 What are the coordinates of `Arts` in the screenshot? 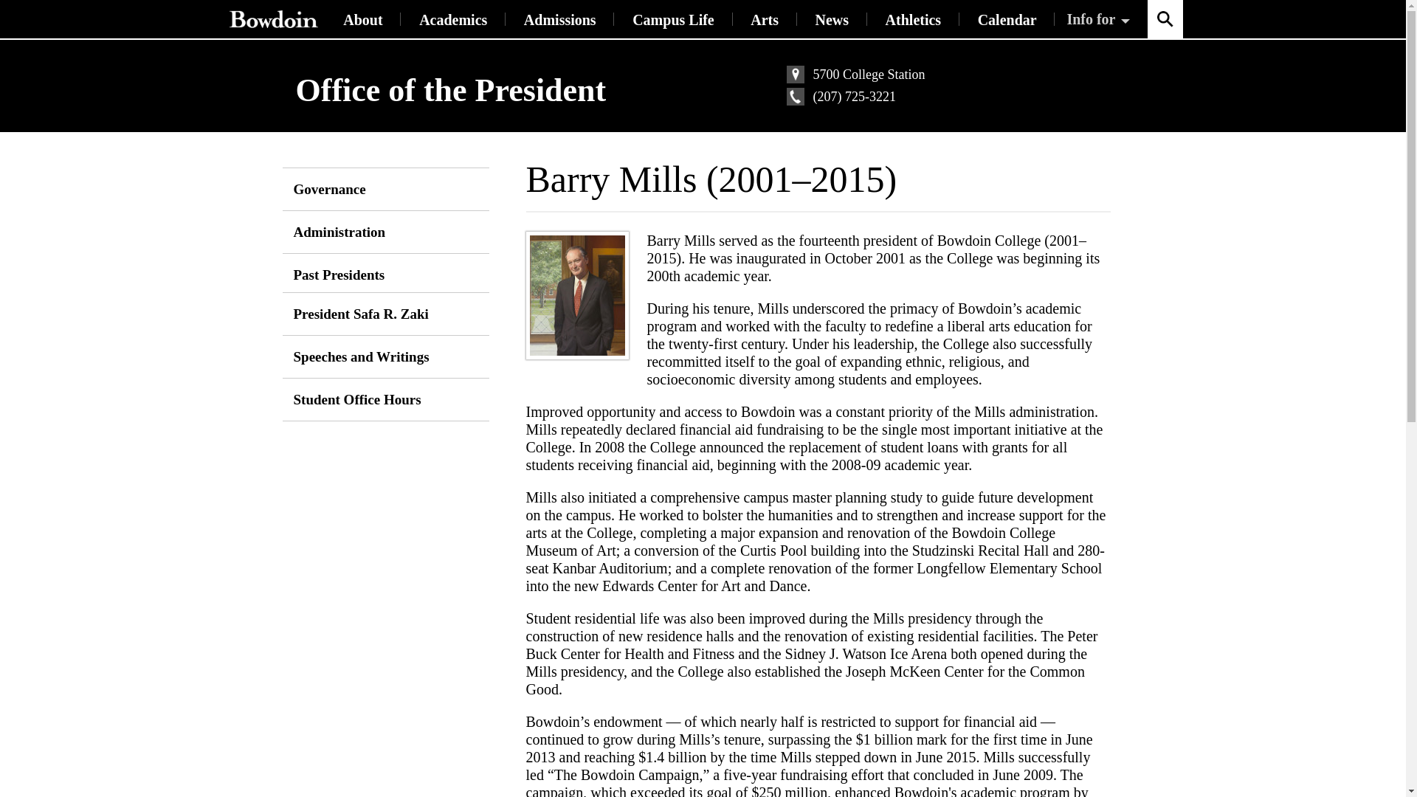 It's located at (765, 19).